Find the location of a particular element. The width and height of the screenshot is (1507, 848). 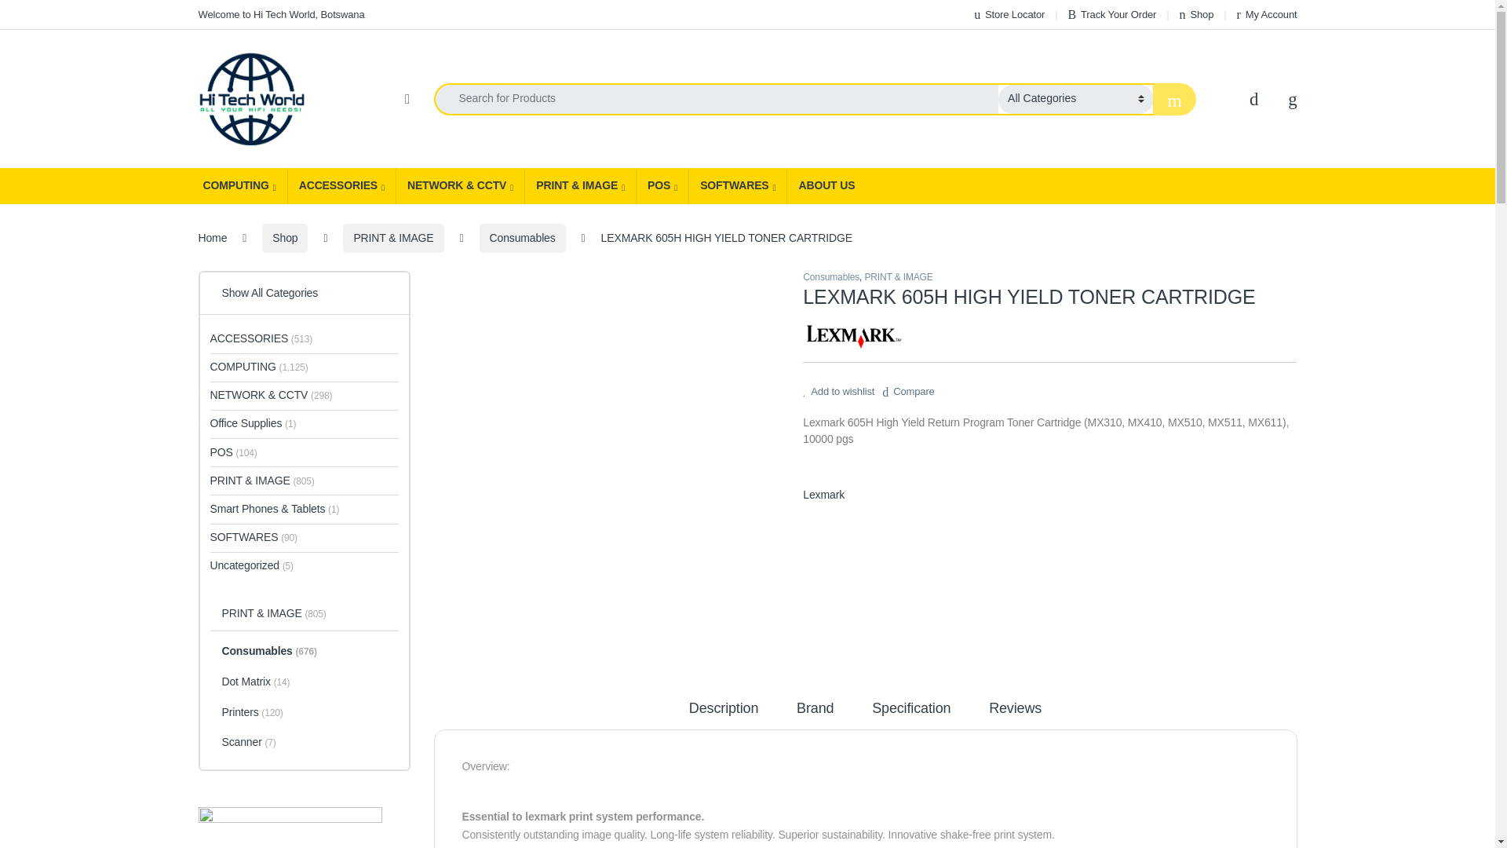

Track Your Order is located at coordinates (1111, 14).